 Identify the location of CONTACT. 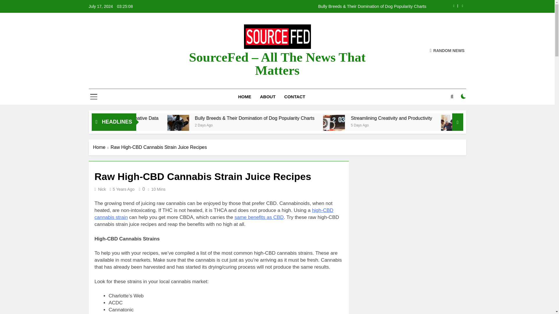
(295, 97).